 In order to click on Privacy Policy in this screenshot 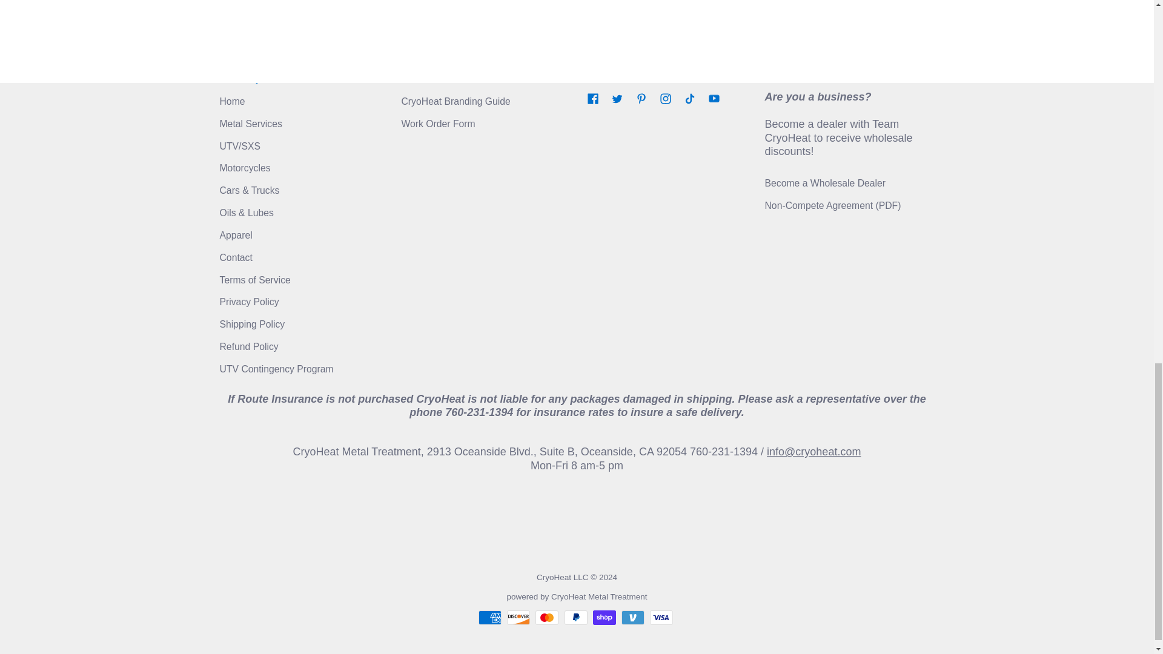, I will do `click(249, 302)`.